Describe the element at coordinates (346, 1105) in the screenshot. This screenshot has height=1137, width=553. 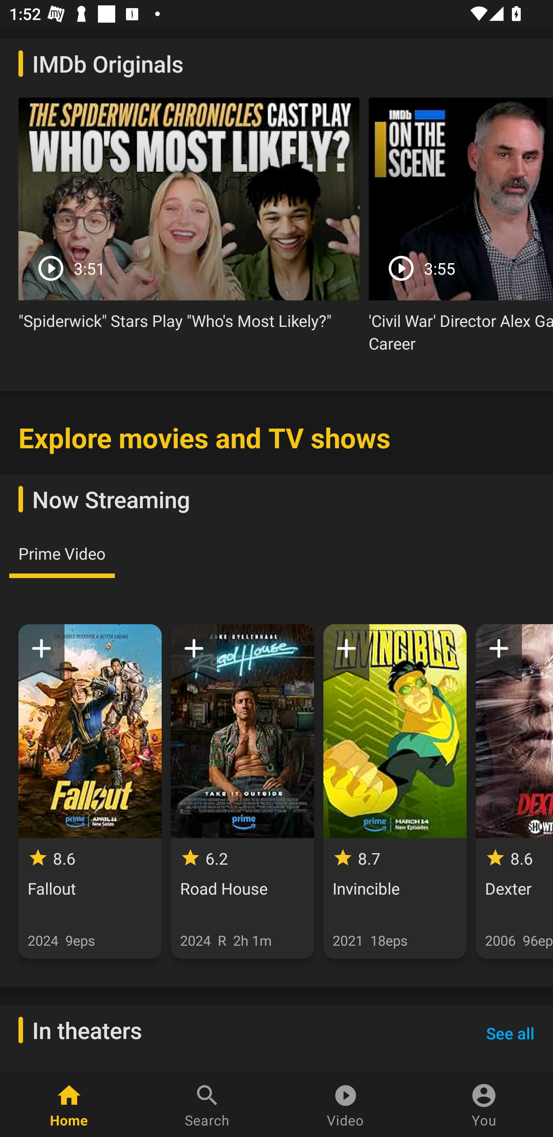
I see `Video` at that location.